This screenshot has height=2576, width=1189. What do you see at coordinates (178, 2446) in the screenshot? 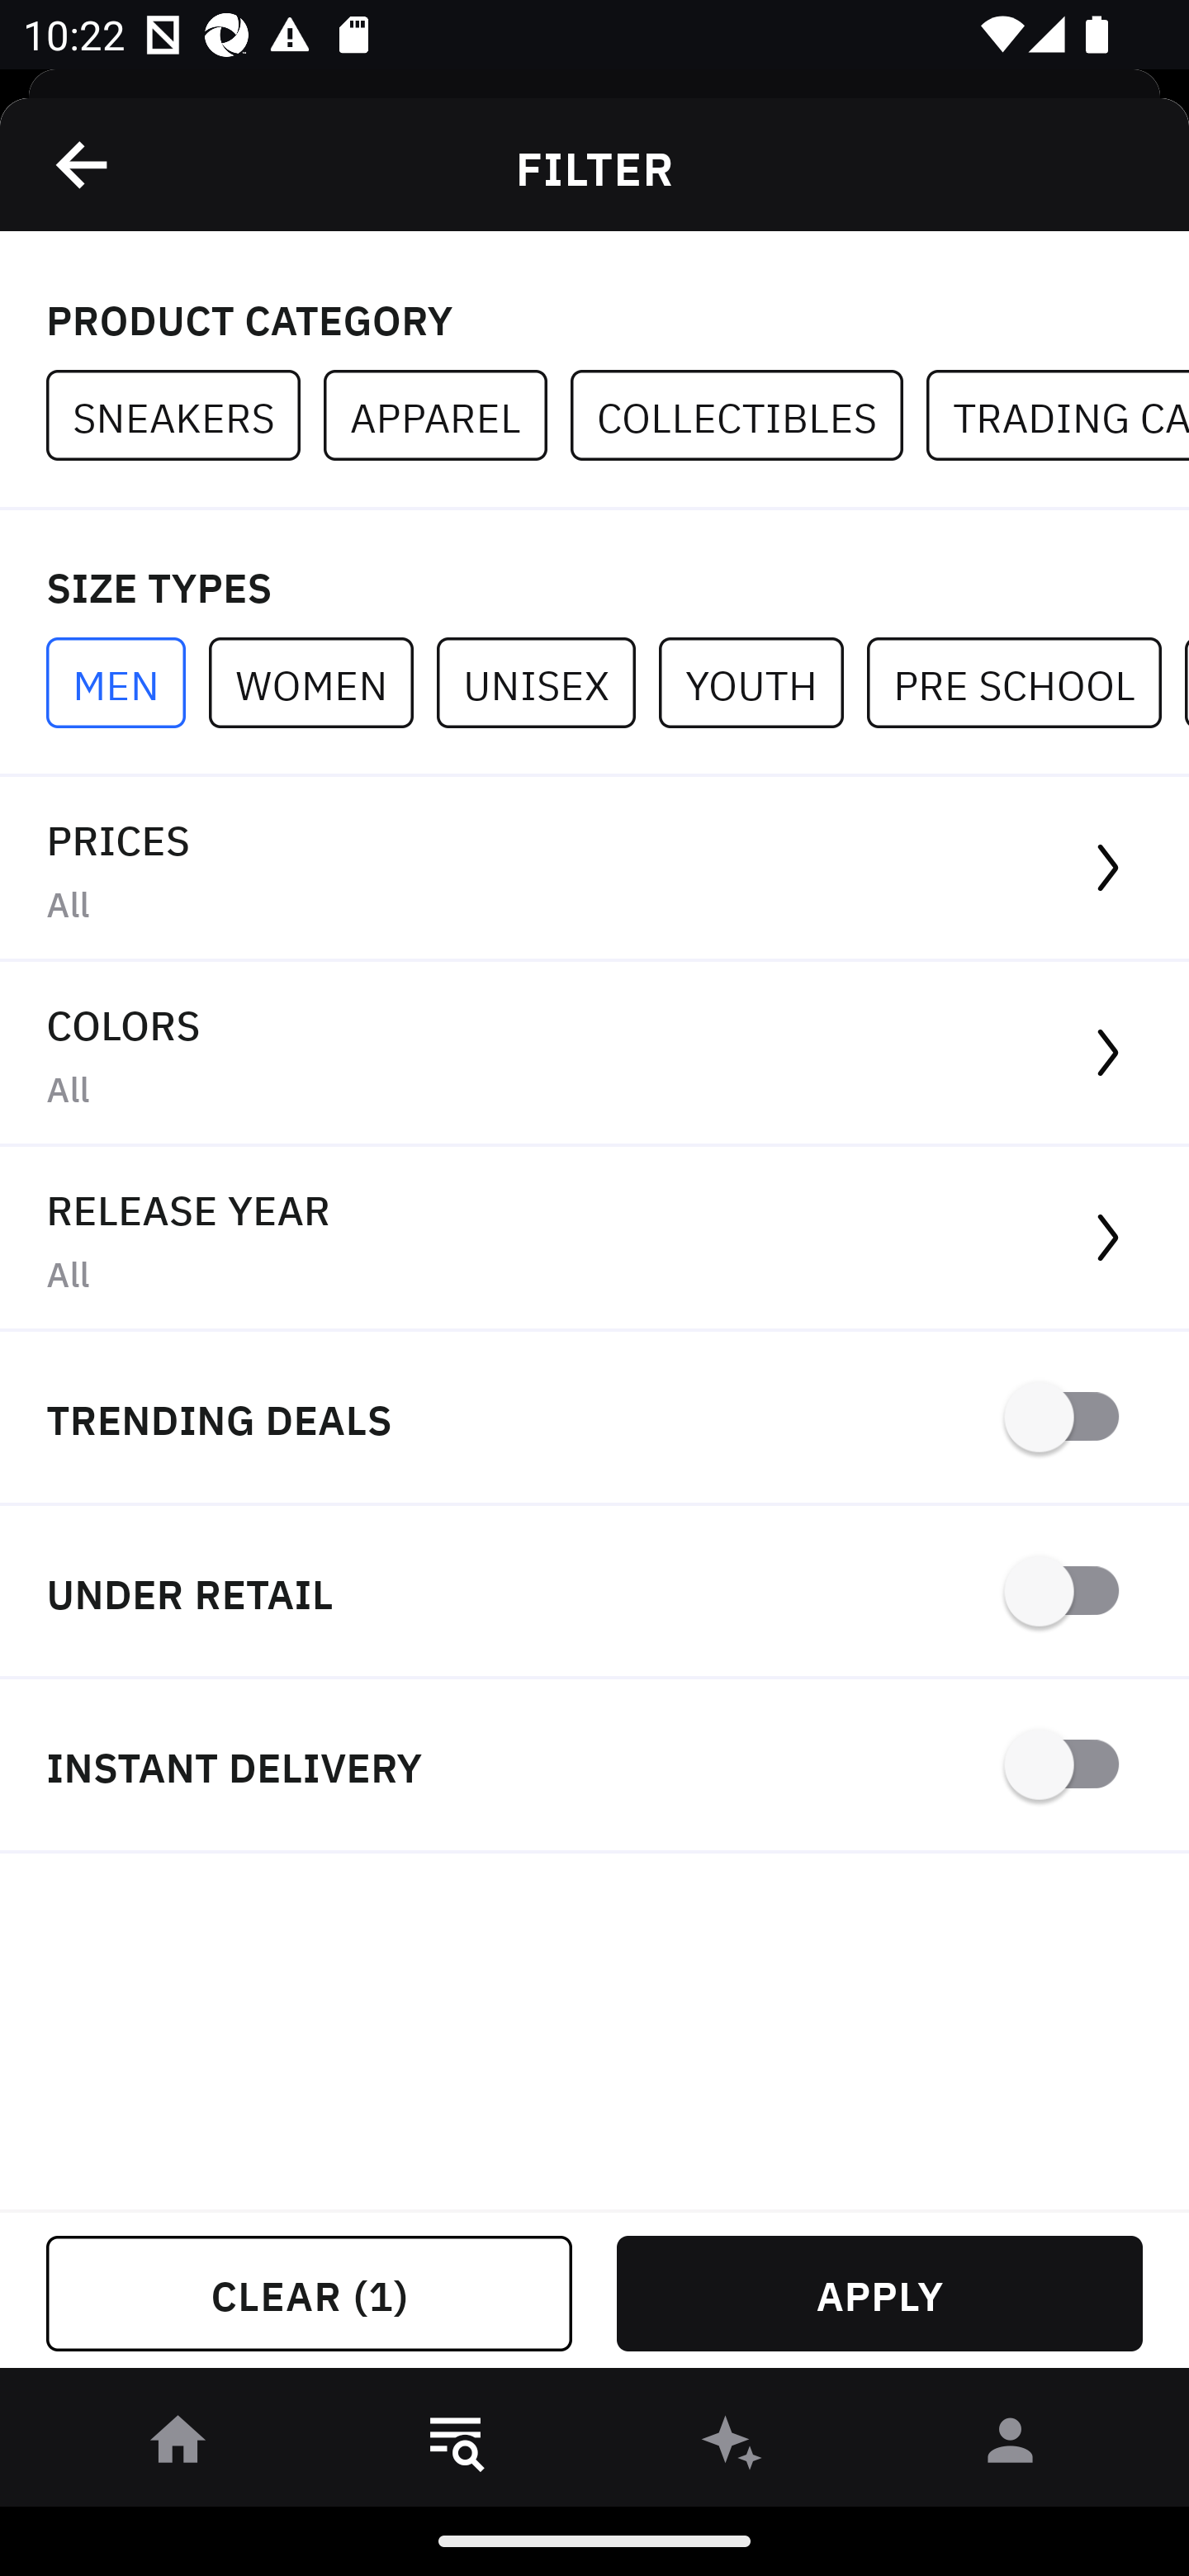
I see `󰋜` at bounding box center [178, 2446].